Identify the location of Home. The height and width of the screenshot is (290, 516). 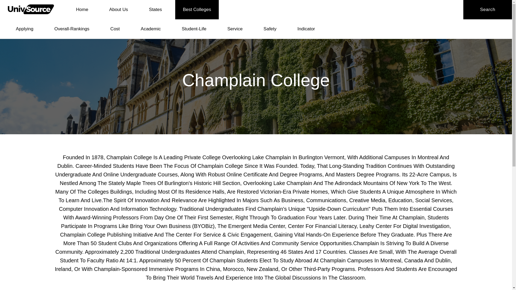
(82, 10).